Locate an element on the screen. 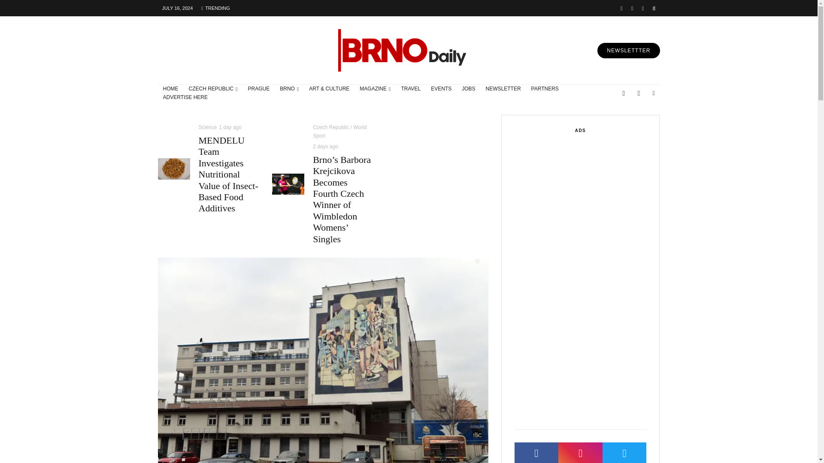  CZECH REPUBLIC is located at coordinates (213, 89).